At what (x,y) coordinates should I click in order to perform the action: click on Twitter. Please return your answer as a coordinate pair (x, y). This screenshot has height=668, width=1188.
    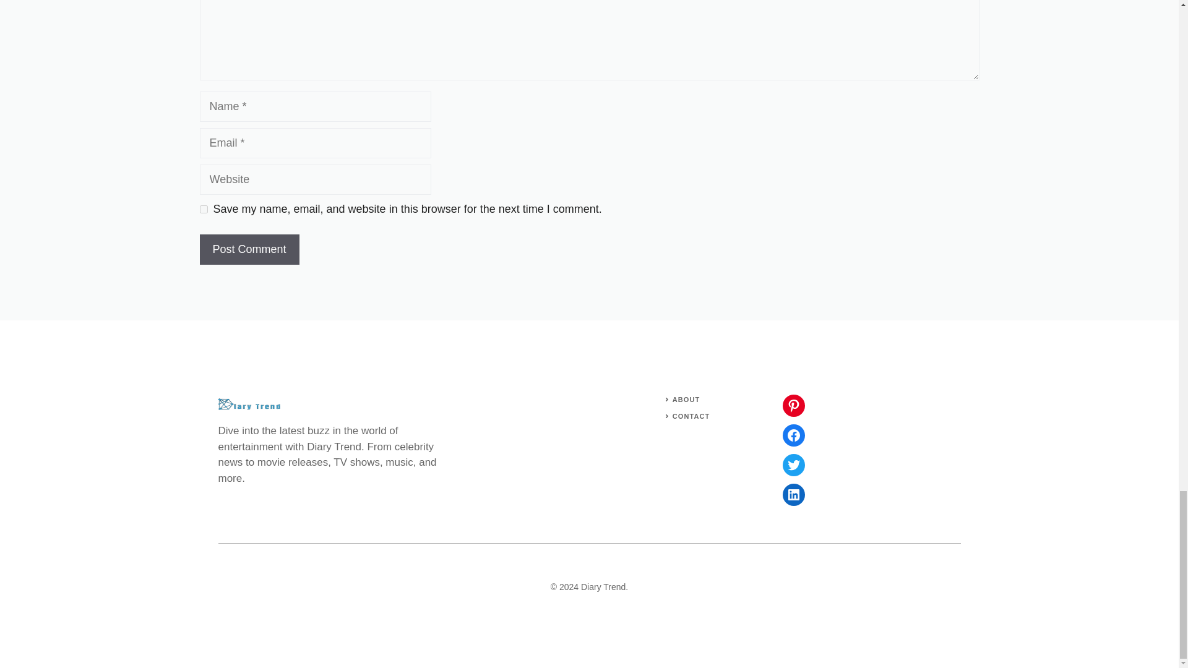
    Looking at the image, I should click on (793, 465).